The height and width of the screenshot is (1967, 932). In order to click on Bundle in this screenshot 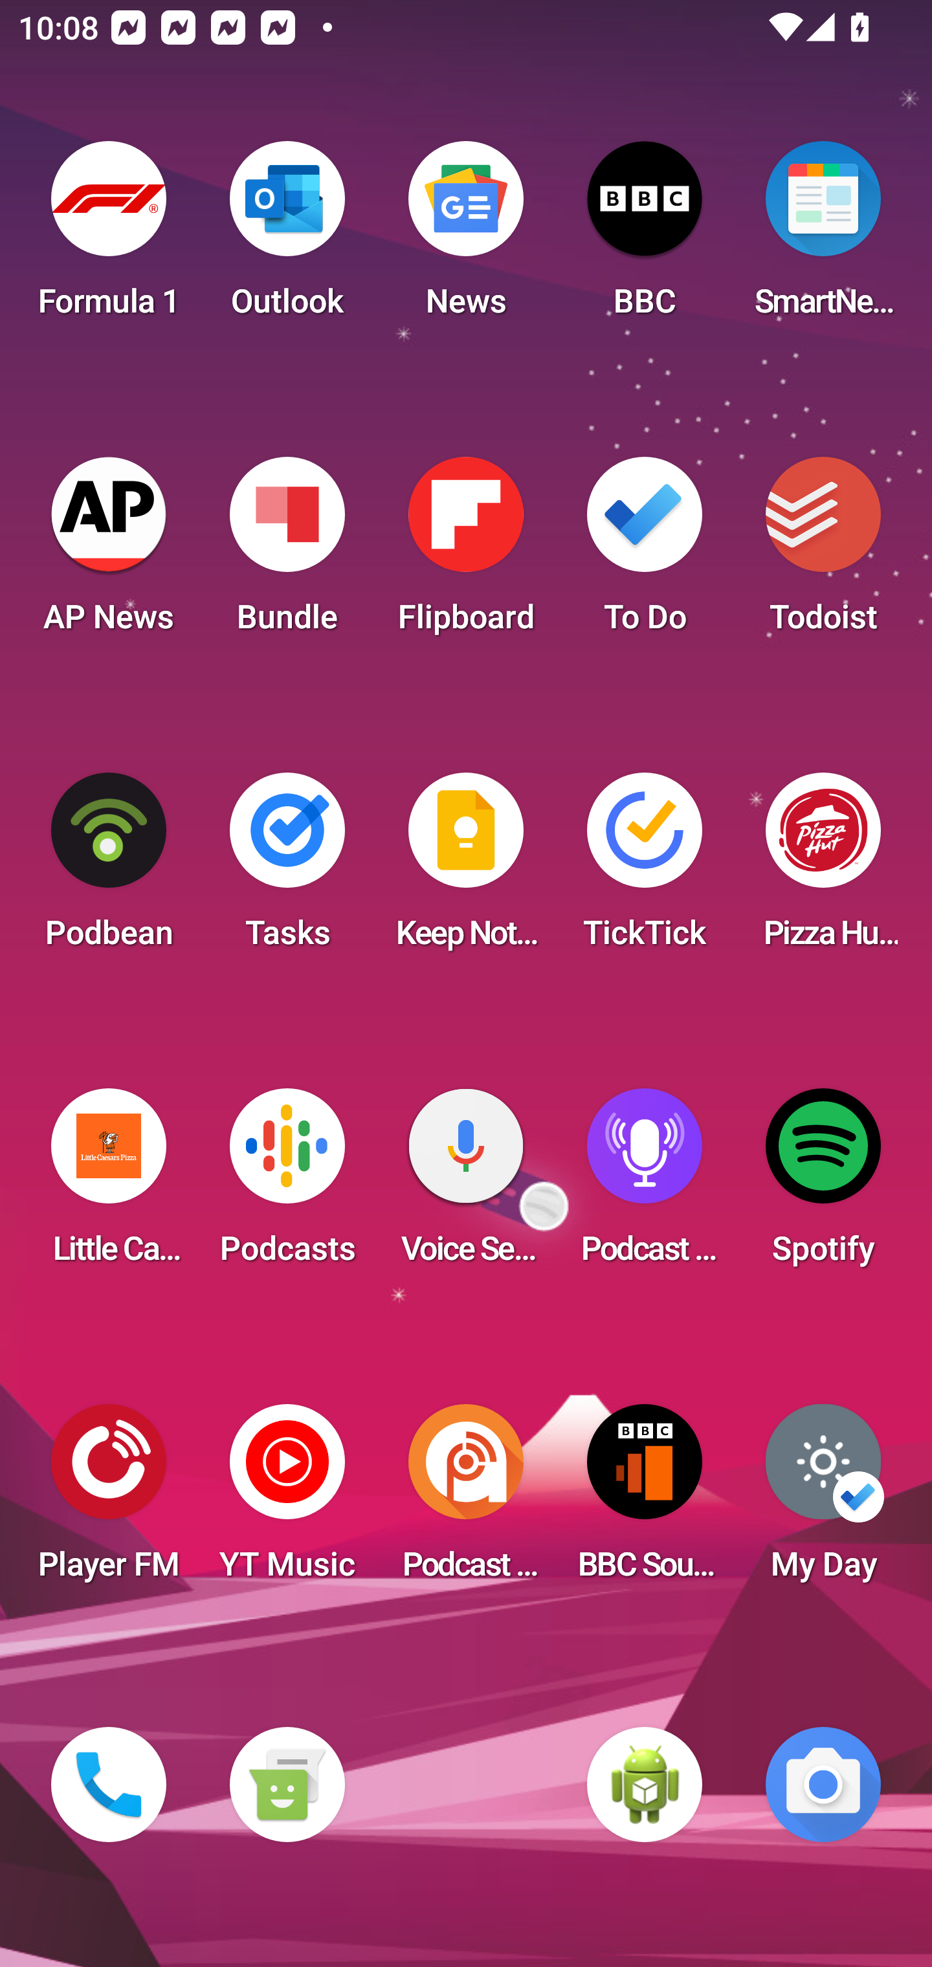, I will do `click(287, 553)`.